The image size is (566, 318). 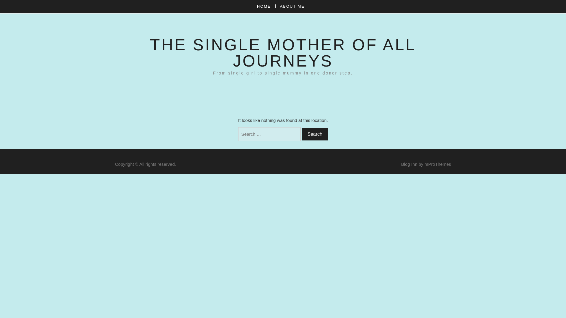 I want to click on mProThemes, so click(x=438, y=164).